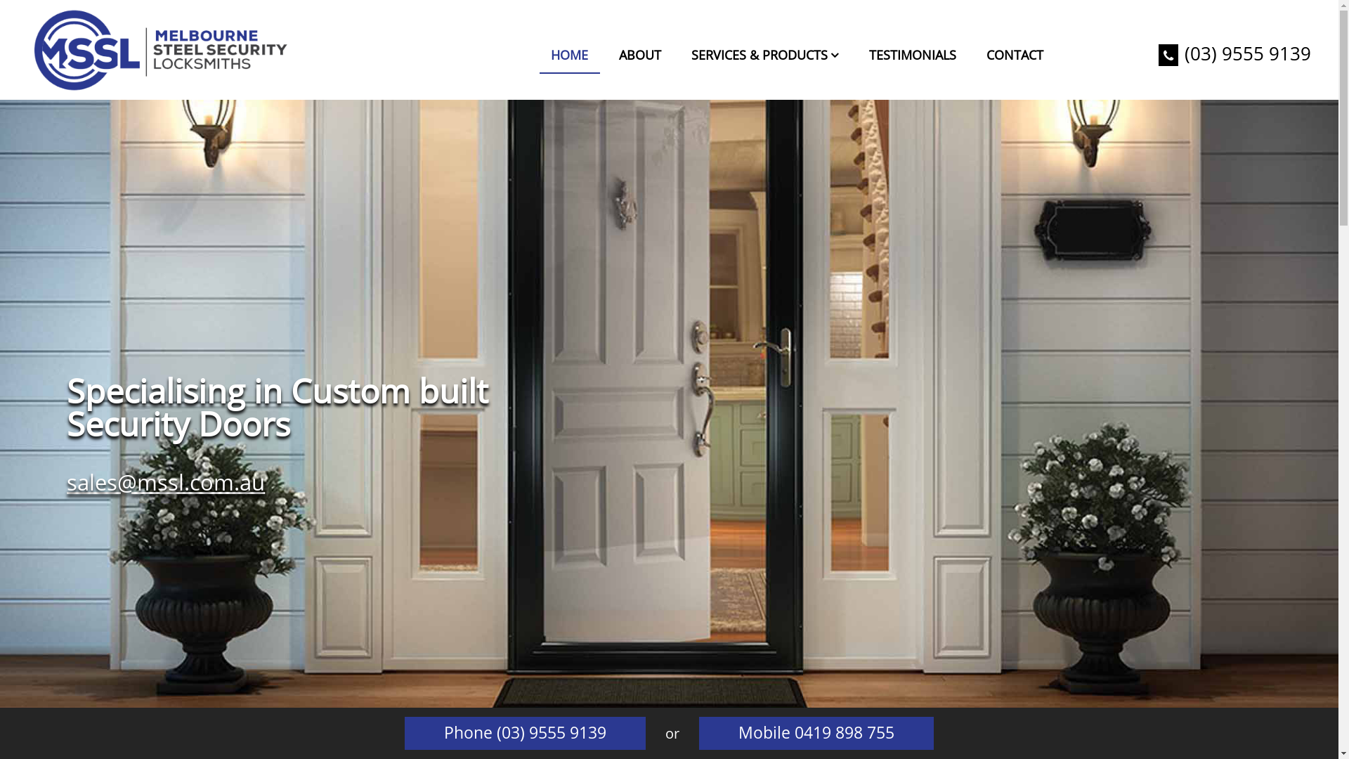  What do you see at coordinates (913, 56) in the screenshot?
I see `TESTIMONIALS` at bounding box center [913, 56].